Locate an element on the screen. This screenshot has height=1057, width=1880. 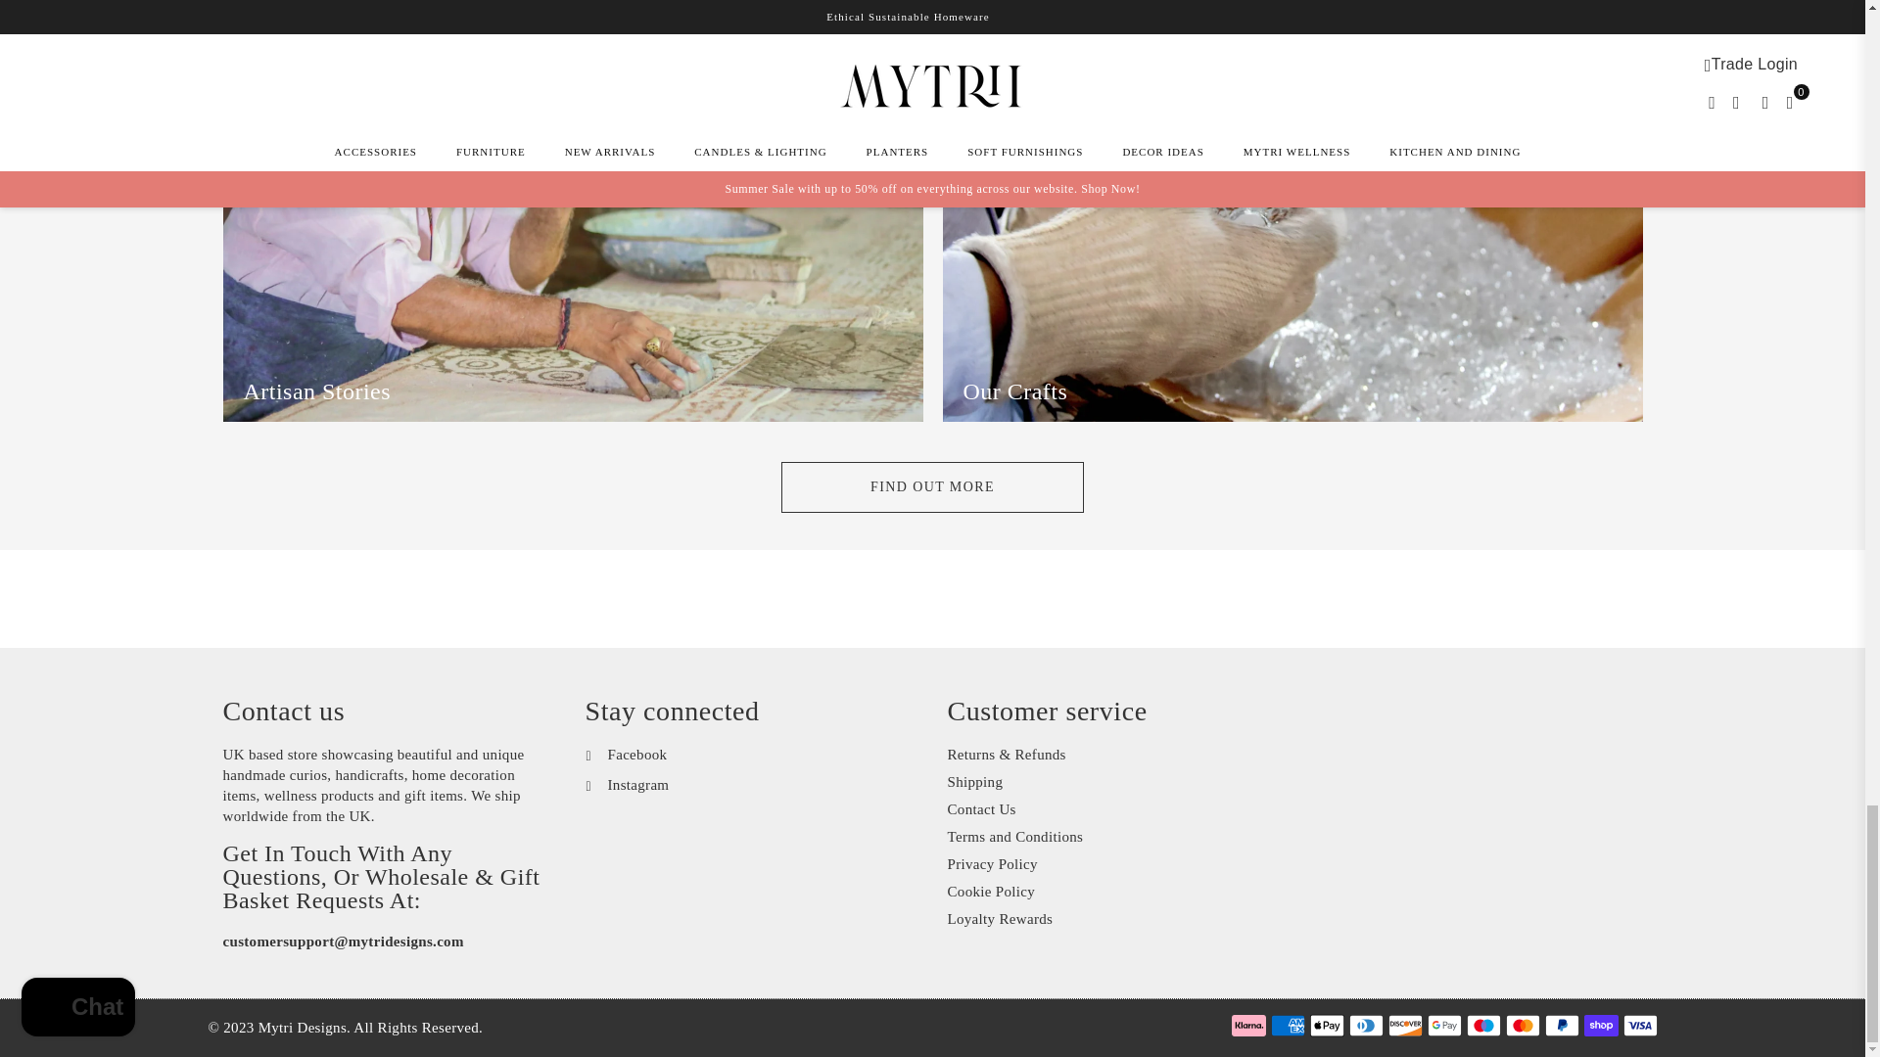
Mastercard is located at coordinates (1522, 1025).